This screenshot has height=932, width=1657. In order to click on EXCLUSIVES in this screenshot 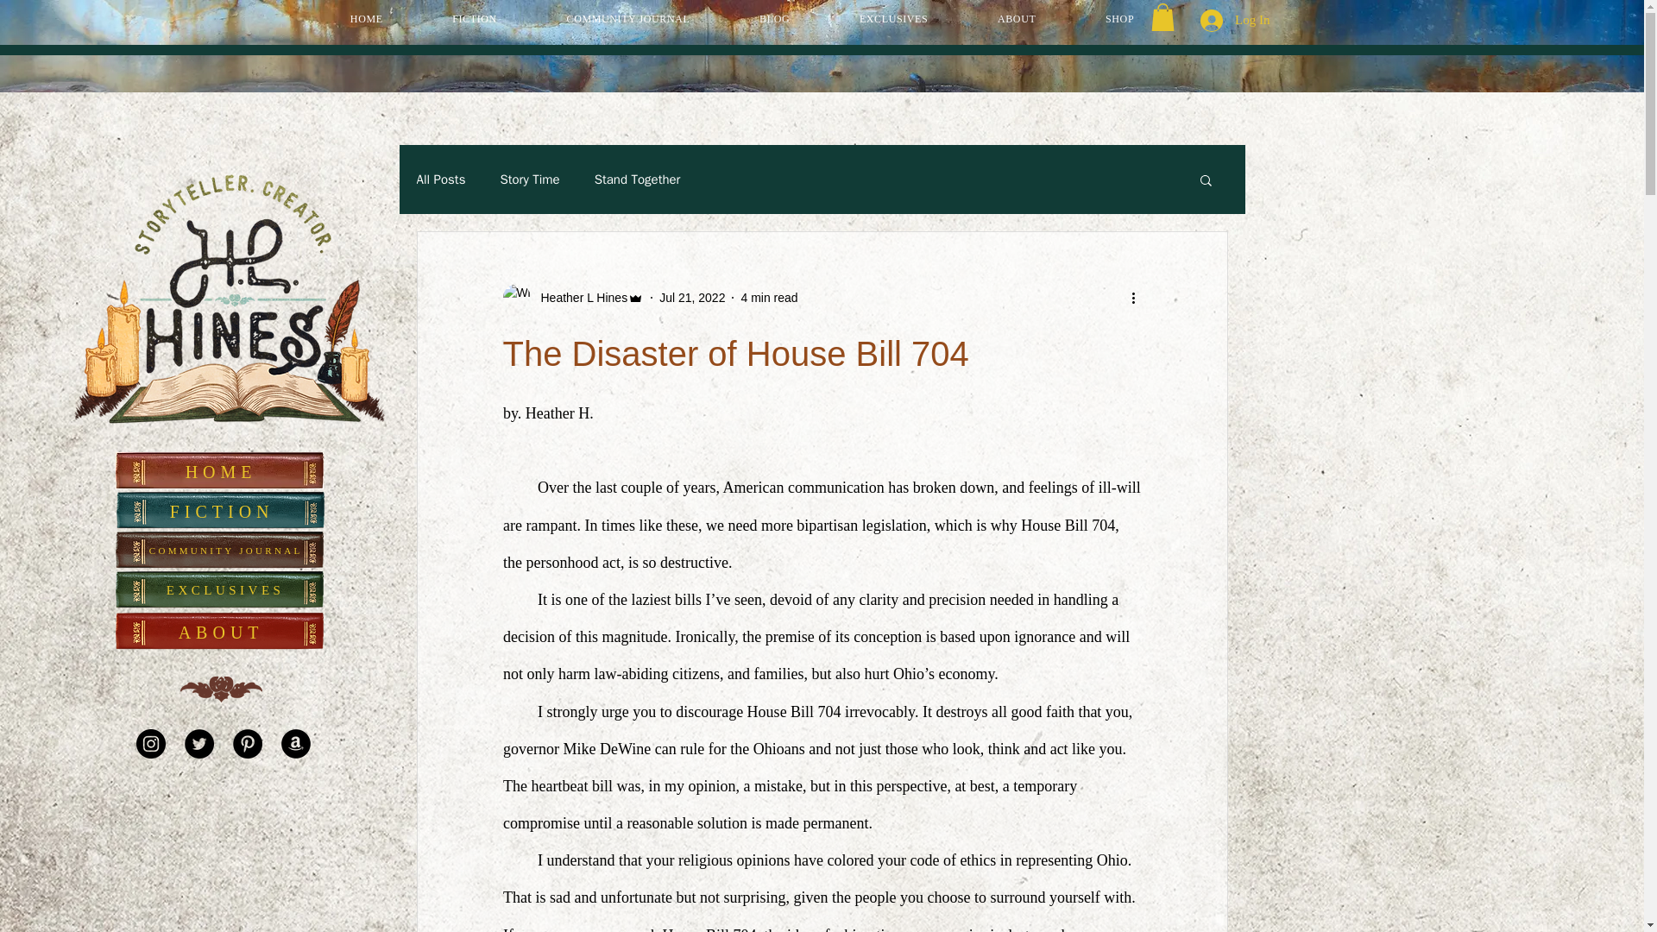, I will do `click(227, 590)`.